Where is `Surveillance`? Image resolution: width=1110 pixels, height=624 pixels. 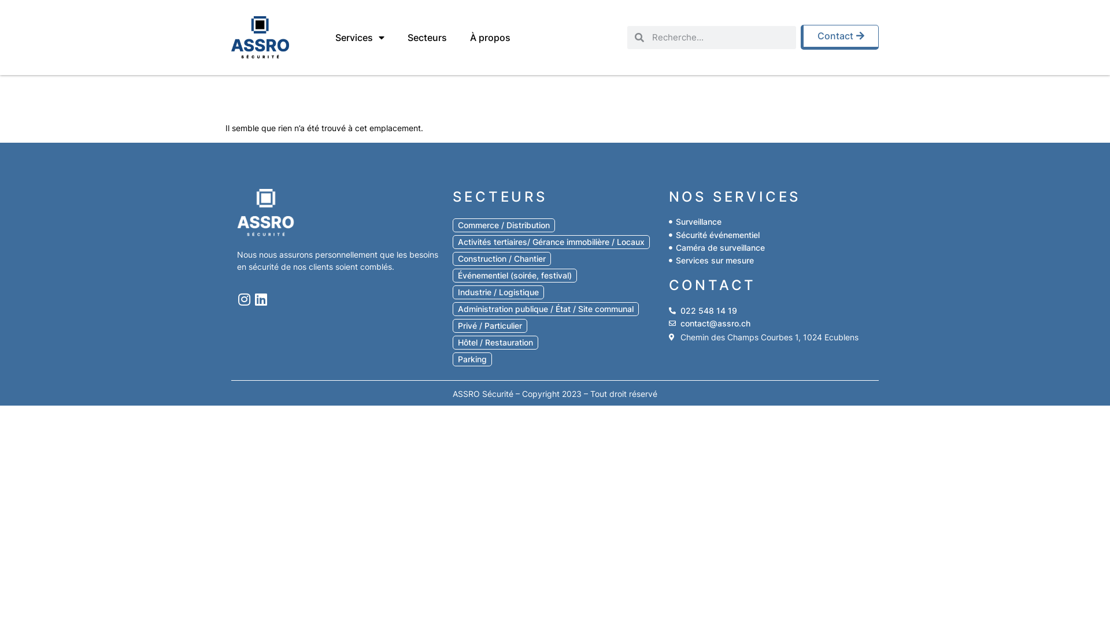 Surveillance is located at coordinates (771, 222).